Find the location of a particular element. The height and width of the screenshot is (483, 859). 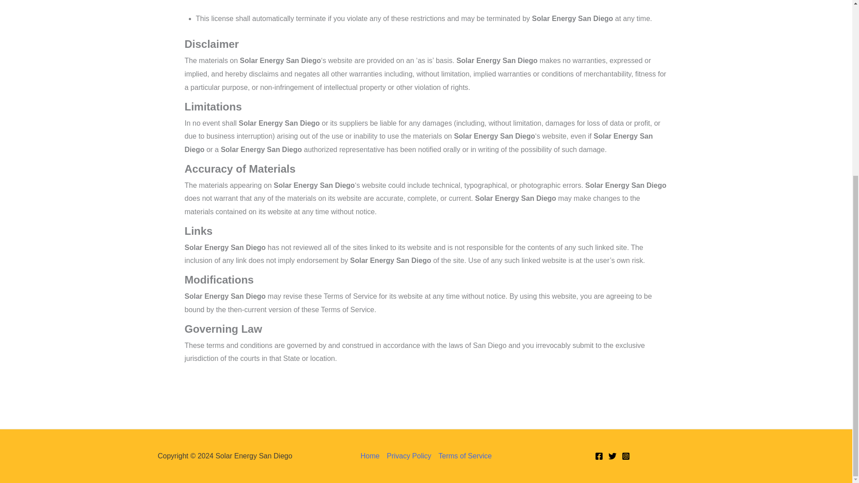

Home is located at coordinates (372, 456).